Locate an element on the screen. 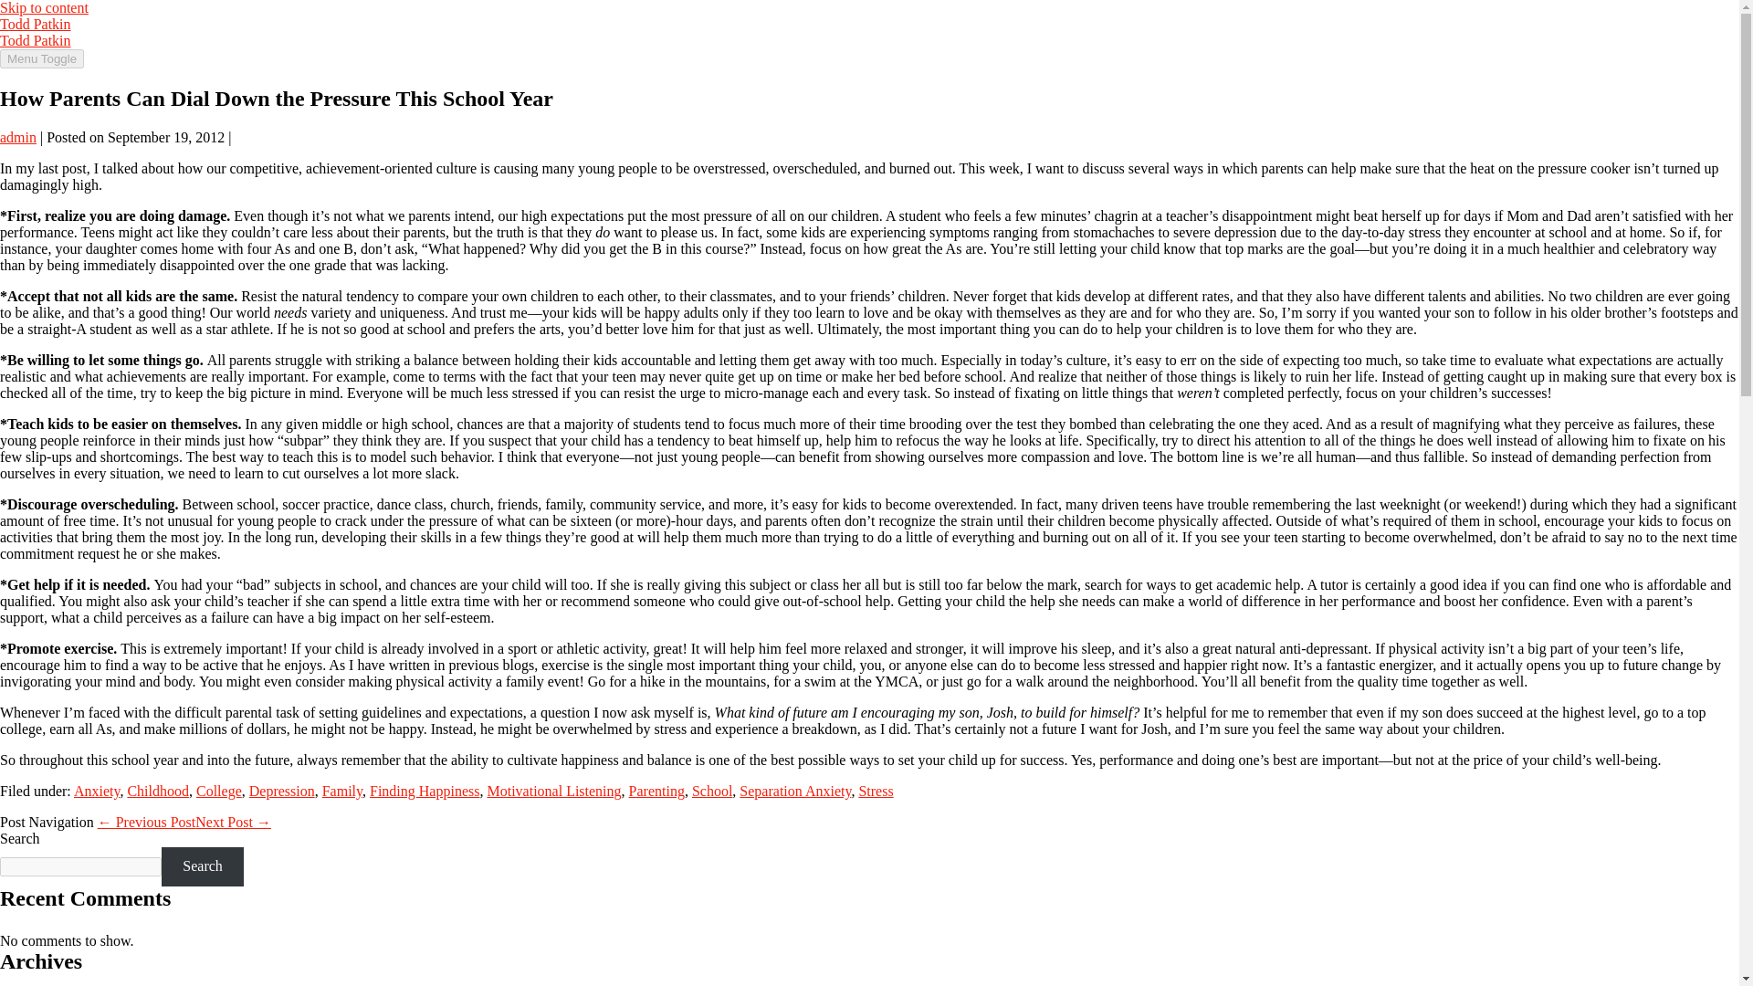 Image resolution: width=1753 pixels, height=986 pixels. School is located at coordinates (712, 791).